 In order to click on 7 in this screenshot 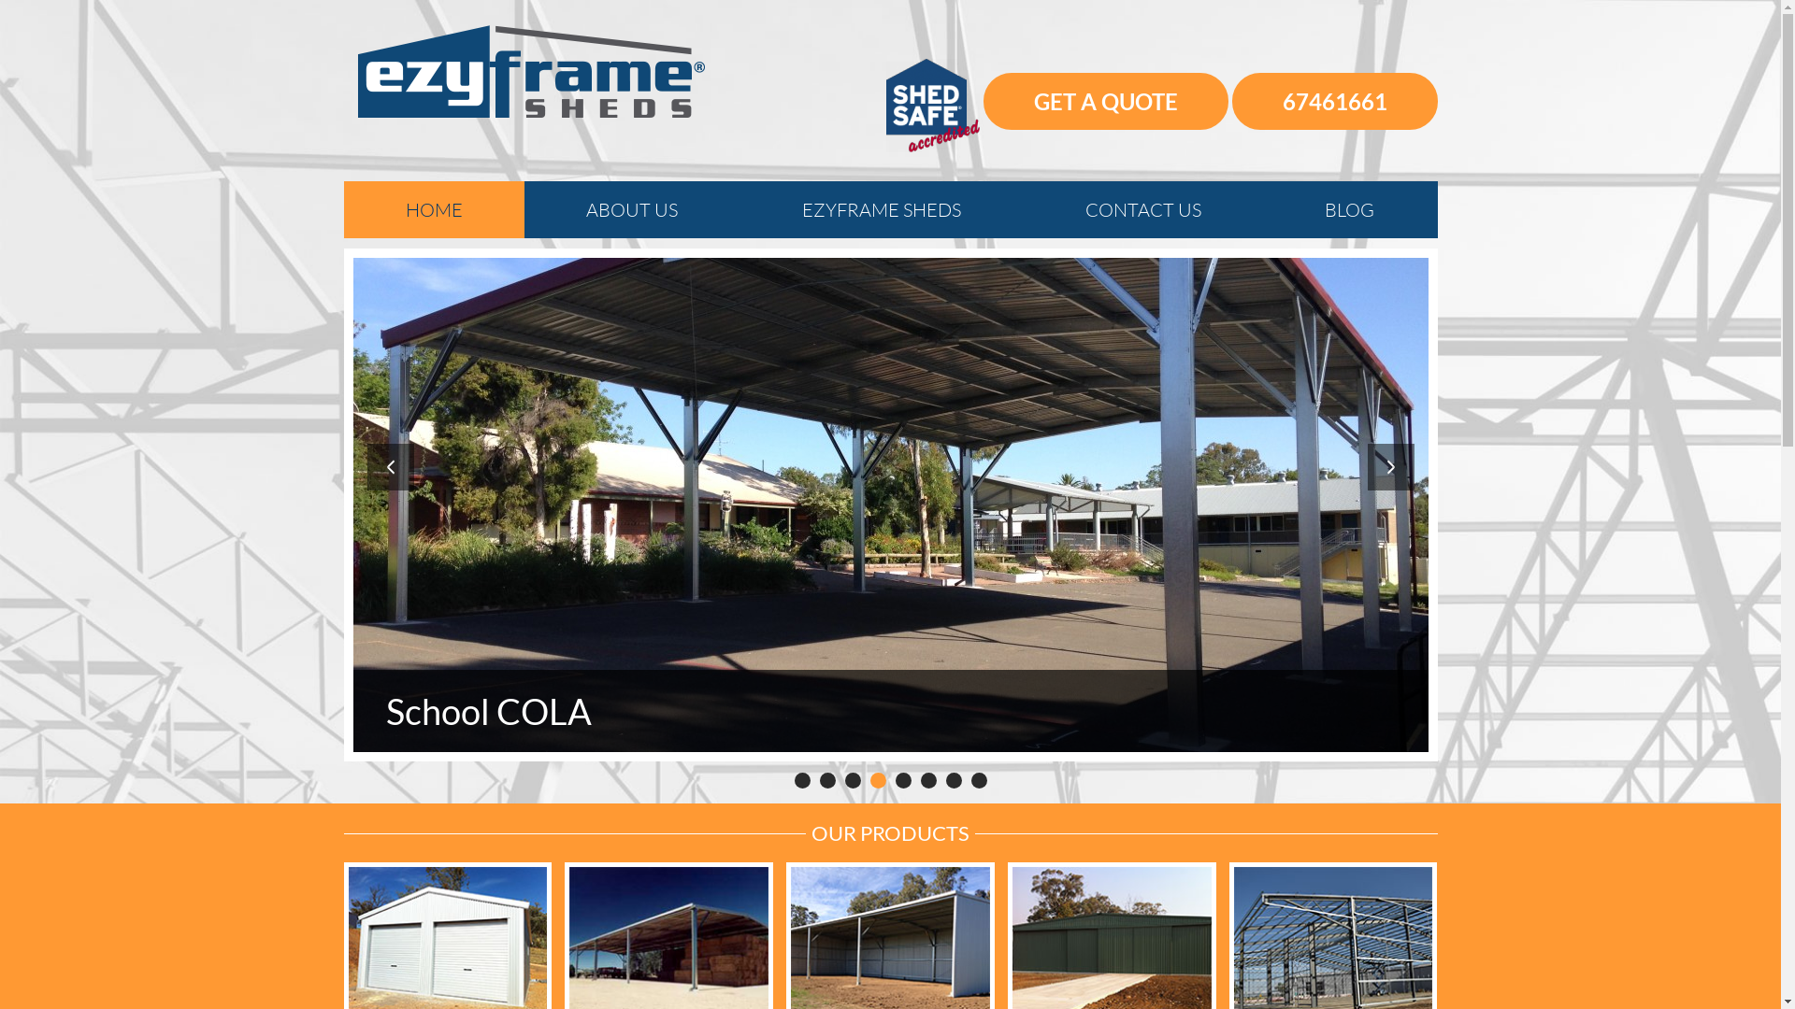, I will do `click(954, 781)`.